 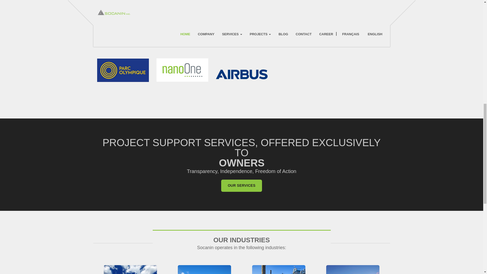 I want to click on Our Services, so click(x=241, y=186).